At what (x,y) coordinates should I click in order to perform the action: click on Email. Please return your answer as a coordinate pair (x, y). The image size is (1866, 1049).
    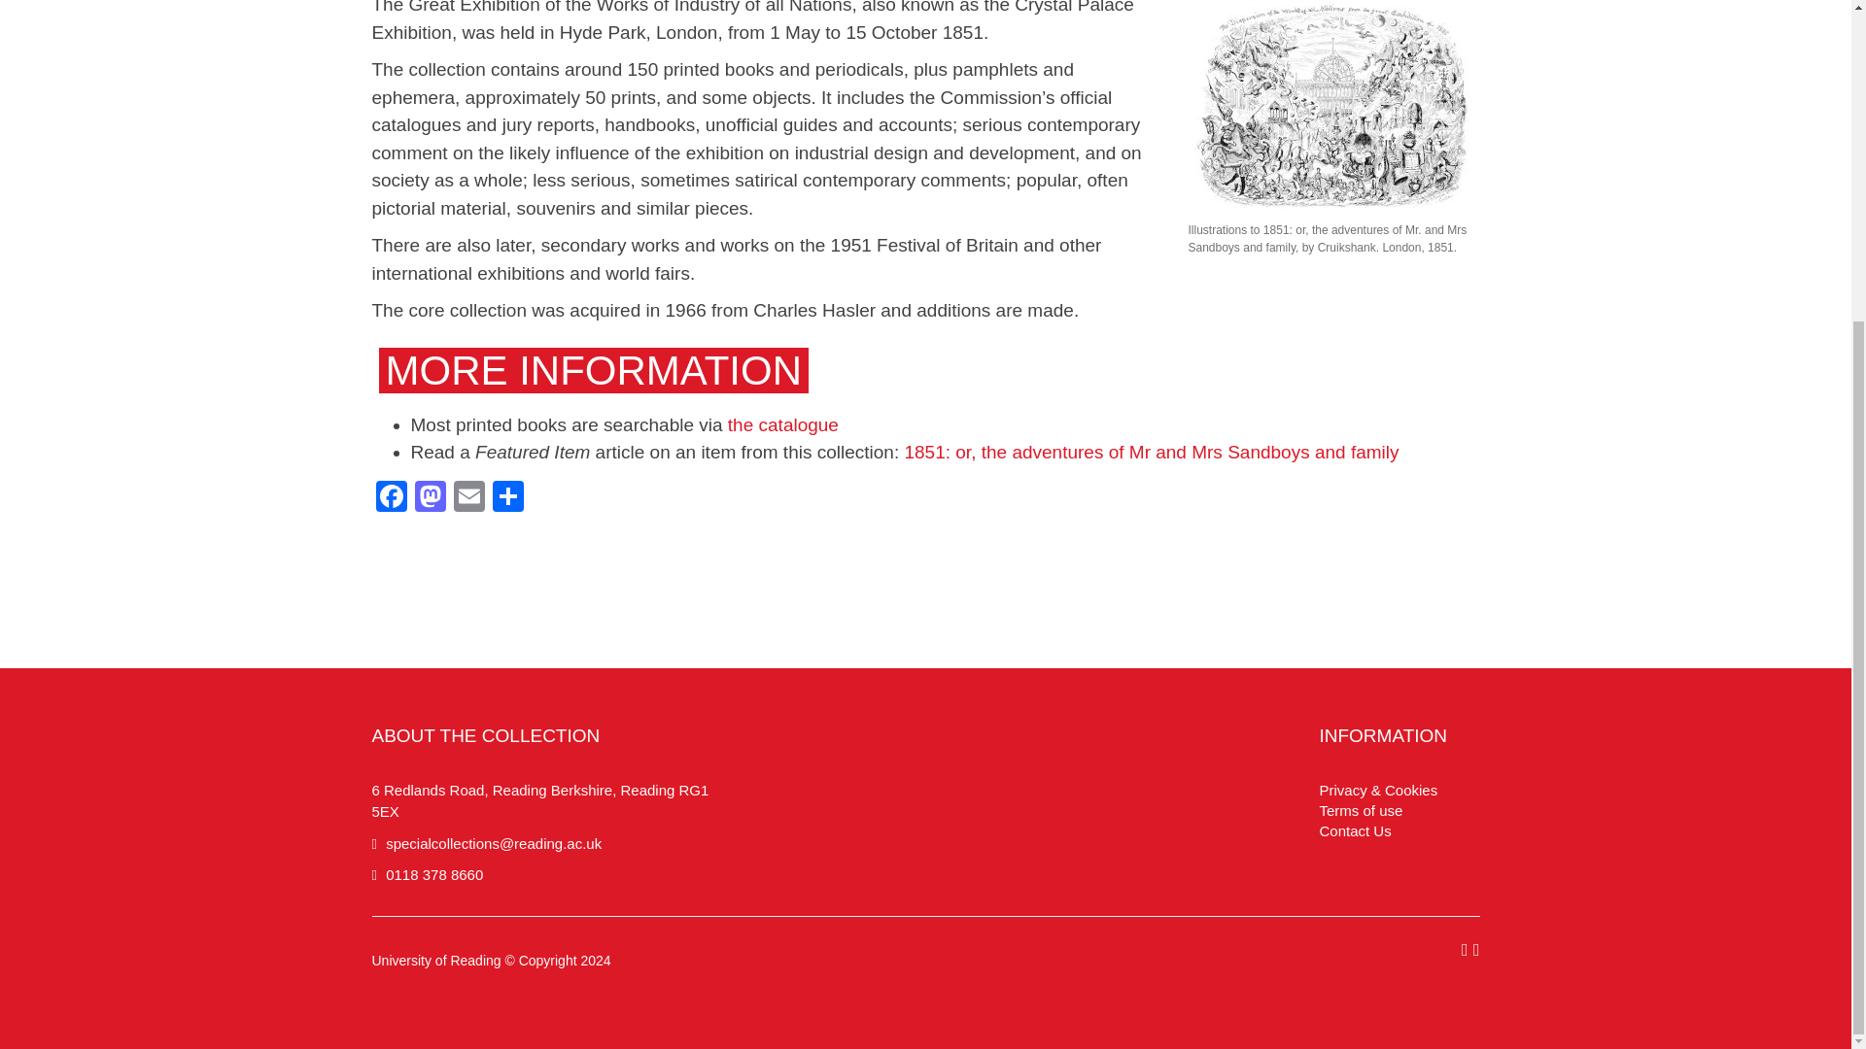
    Looking at the image, I should click on (468, 498).